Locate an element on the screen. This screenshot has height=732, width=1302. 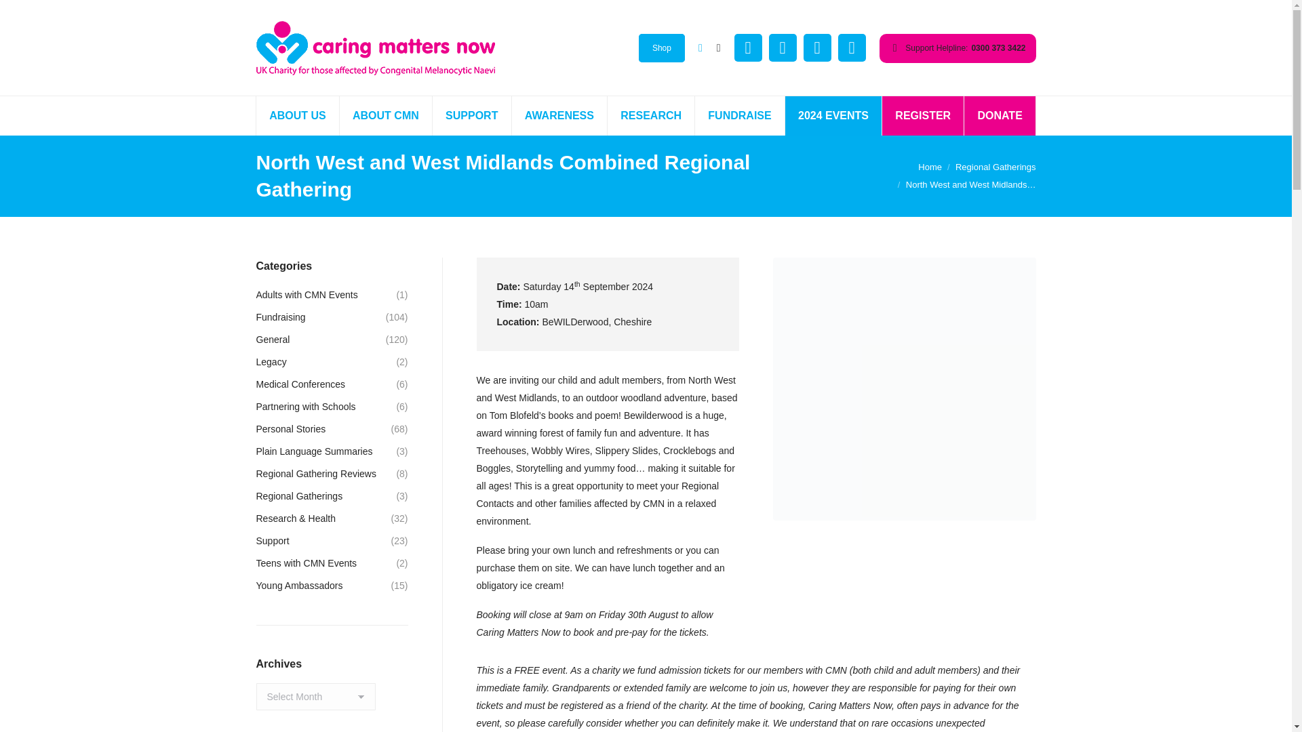
Instagram page opens in new window is located at coordinates (817, 47).